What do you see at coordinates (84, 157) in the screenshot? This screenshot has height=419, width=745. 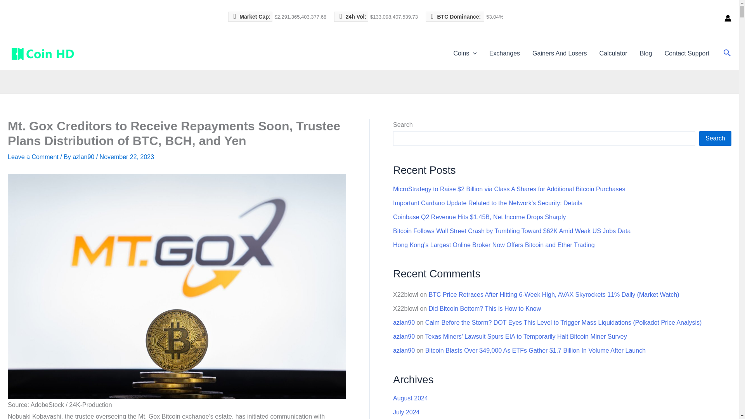 I see `azlan90` at bounding box center [84, 157].